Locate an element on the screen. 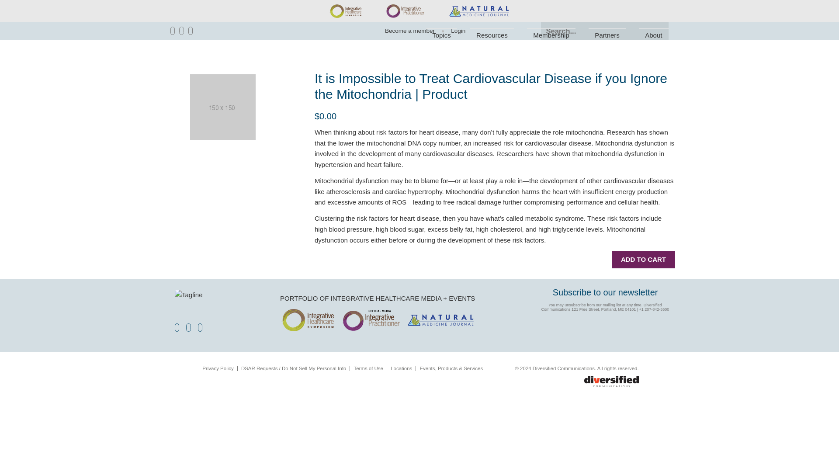 Image resolution: width=839 pixels, height=472 pixels. Partners is located at coordinates (607, 36).